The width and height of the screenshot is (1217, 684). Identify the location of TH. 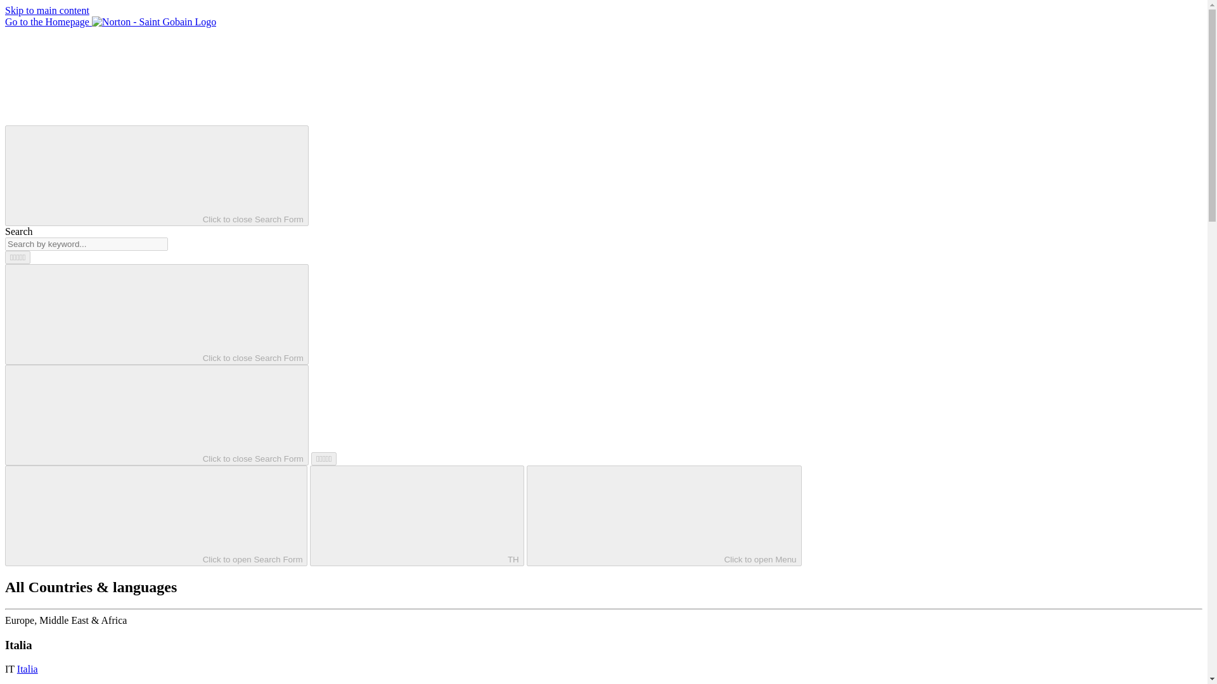
(416, 516).